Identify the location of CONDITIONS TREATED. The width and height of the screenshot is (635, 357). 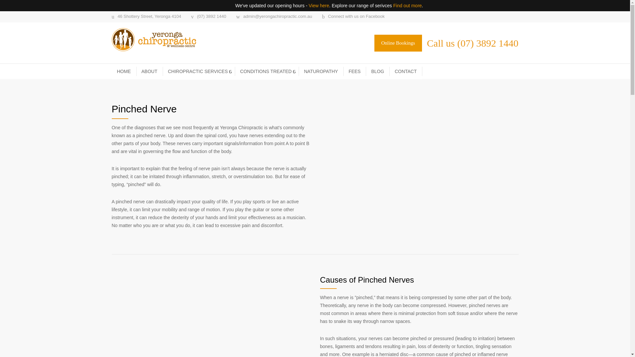
(267, 71).